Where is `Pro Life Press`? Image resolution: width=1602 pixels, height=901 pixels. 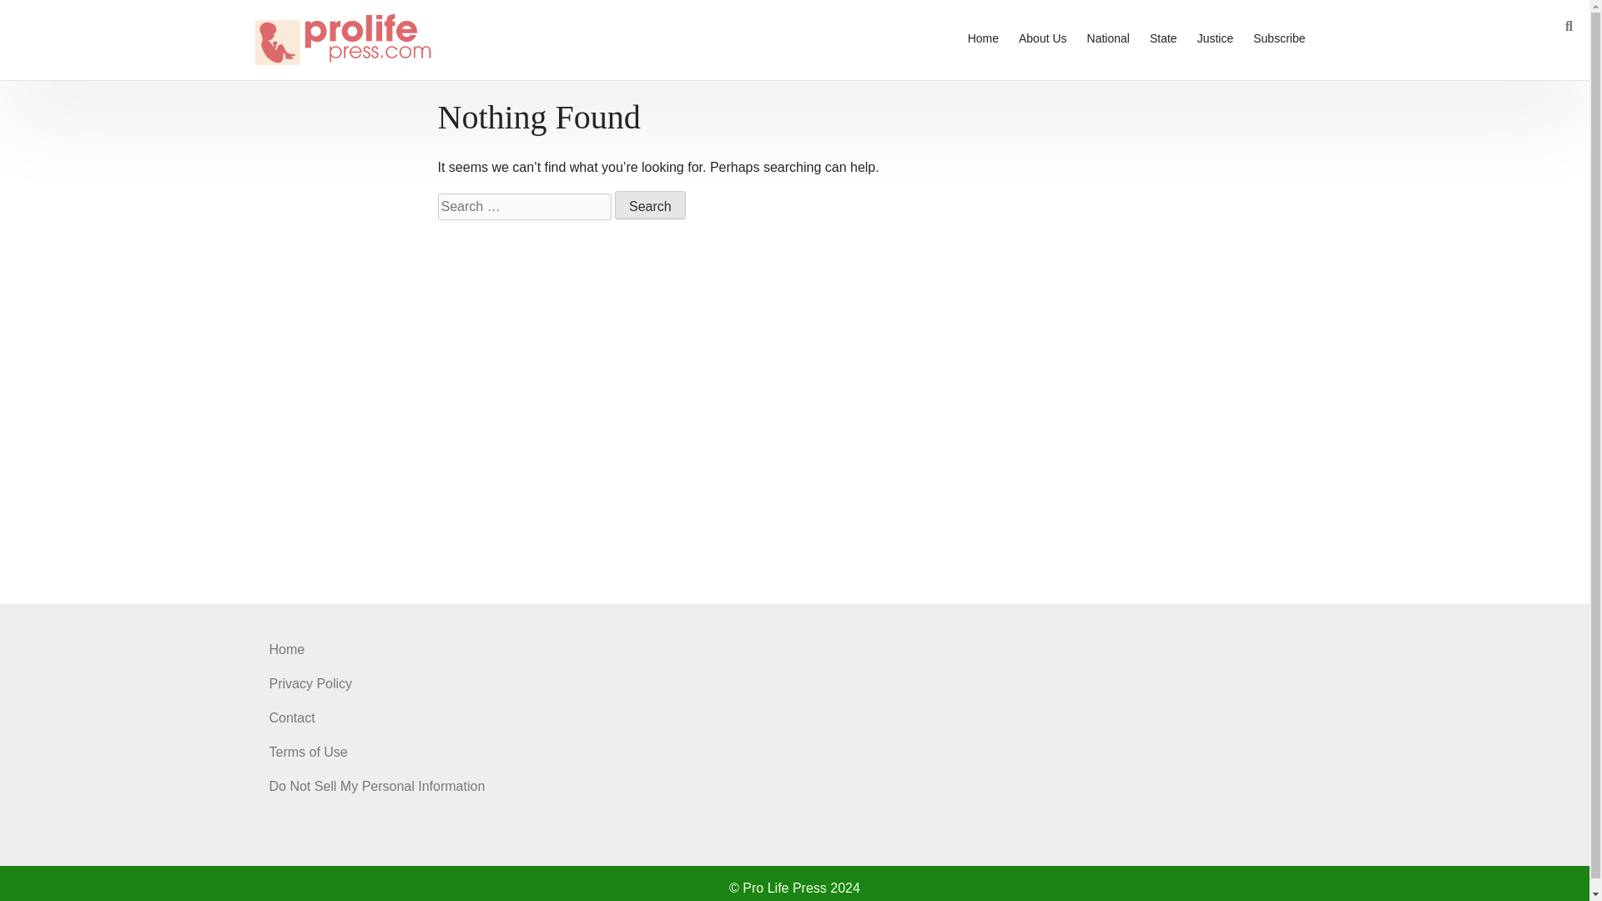 Pro Life Press is located at coordinates (319, 90).